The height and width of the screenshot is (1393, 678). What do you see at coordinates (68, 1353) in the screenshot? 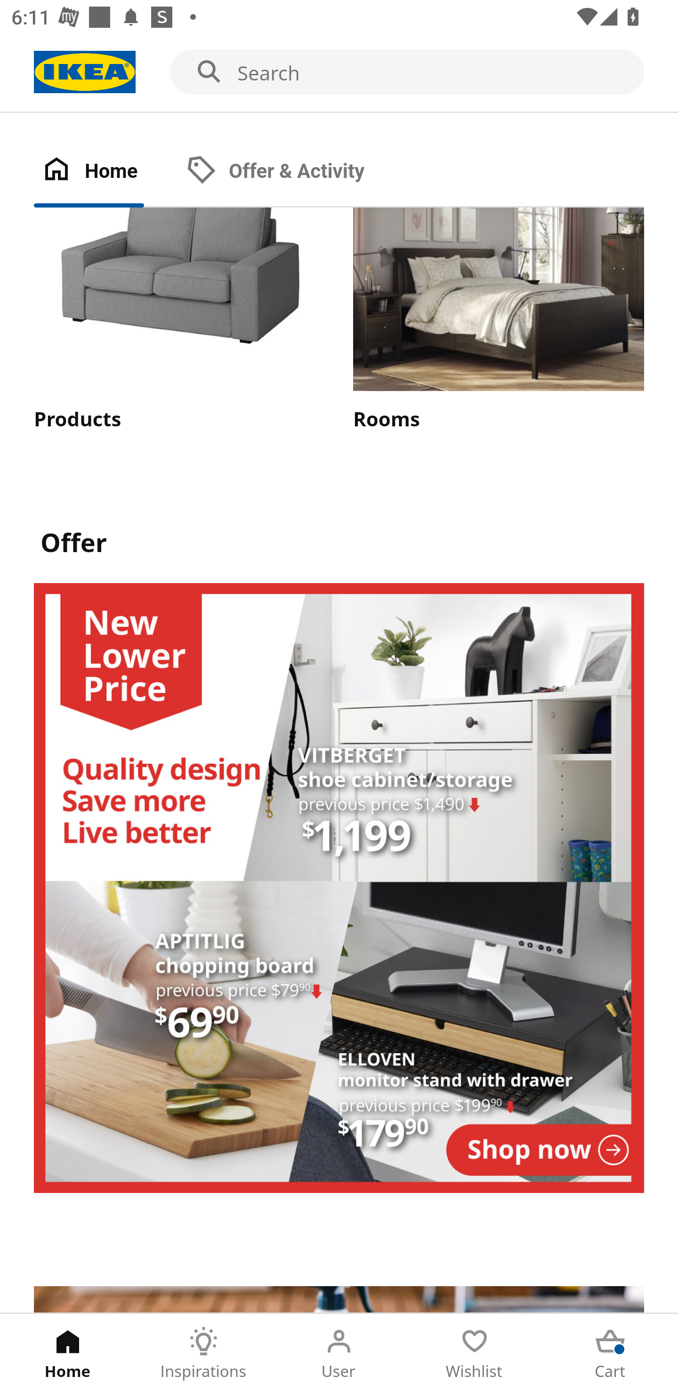
I see `Home
Tab 1 of 5` at bounding box center [68, 1353].